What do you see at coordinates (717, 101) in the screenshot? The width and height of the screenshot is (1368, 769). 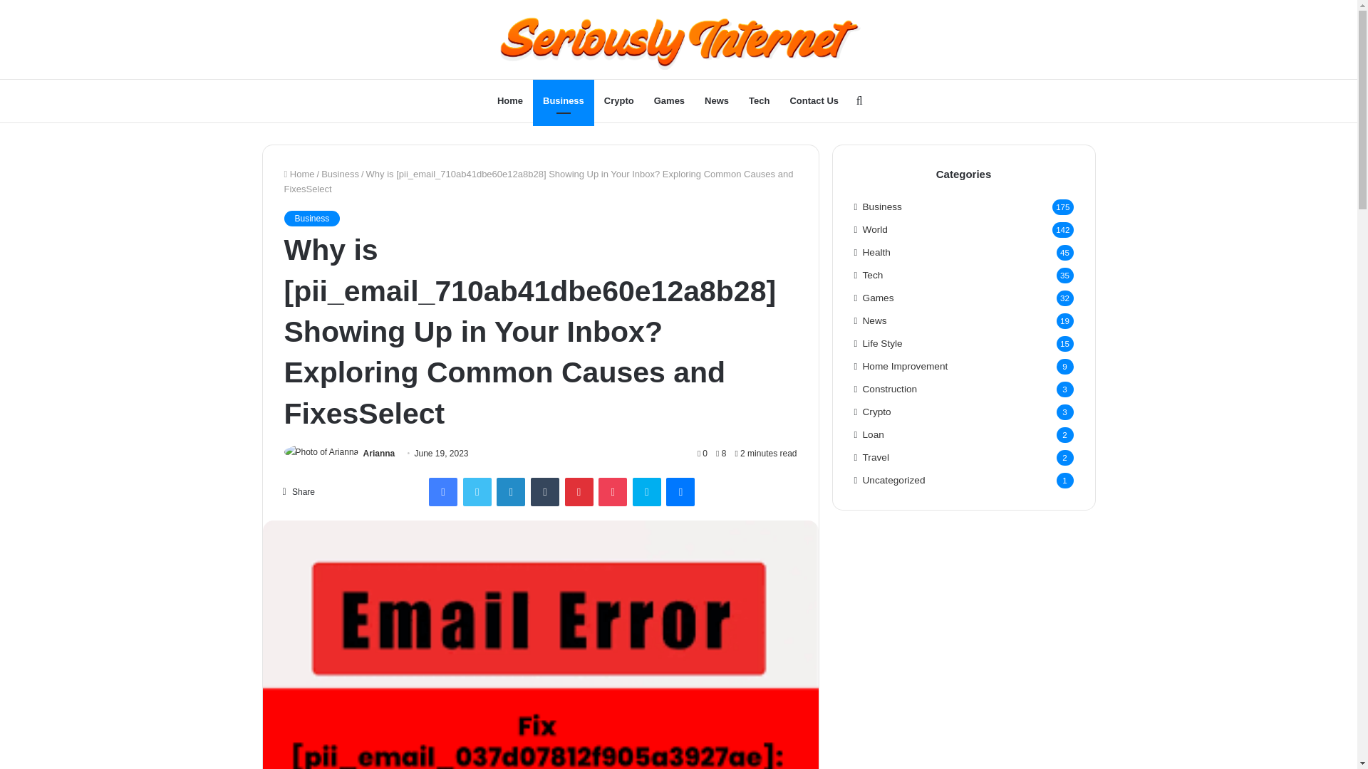 I see `News` at bounding box center [717, 101].